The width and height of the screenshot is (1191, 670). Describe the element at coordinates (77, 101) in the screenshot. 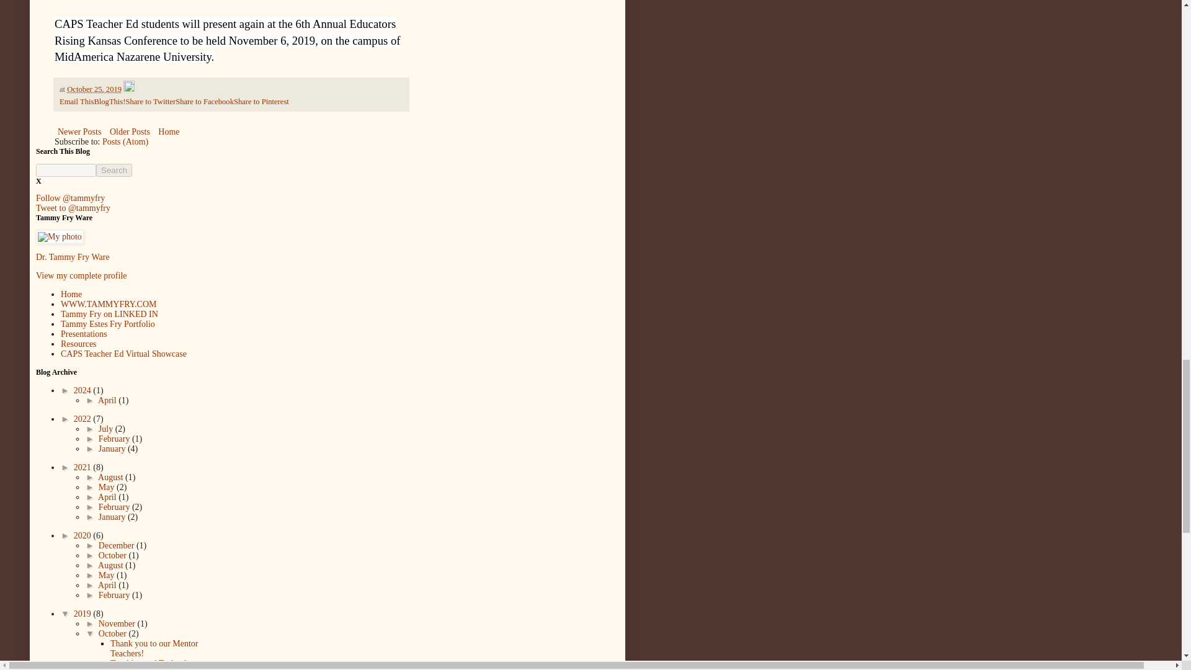

I see `Email This` at that location.